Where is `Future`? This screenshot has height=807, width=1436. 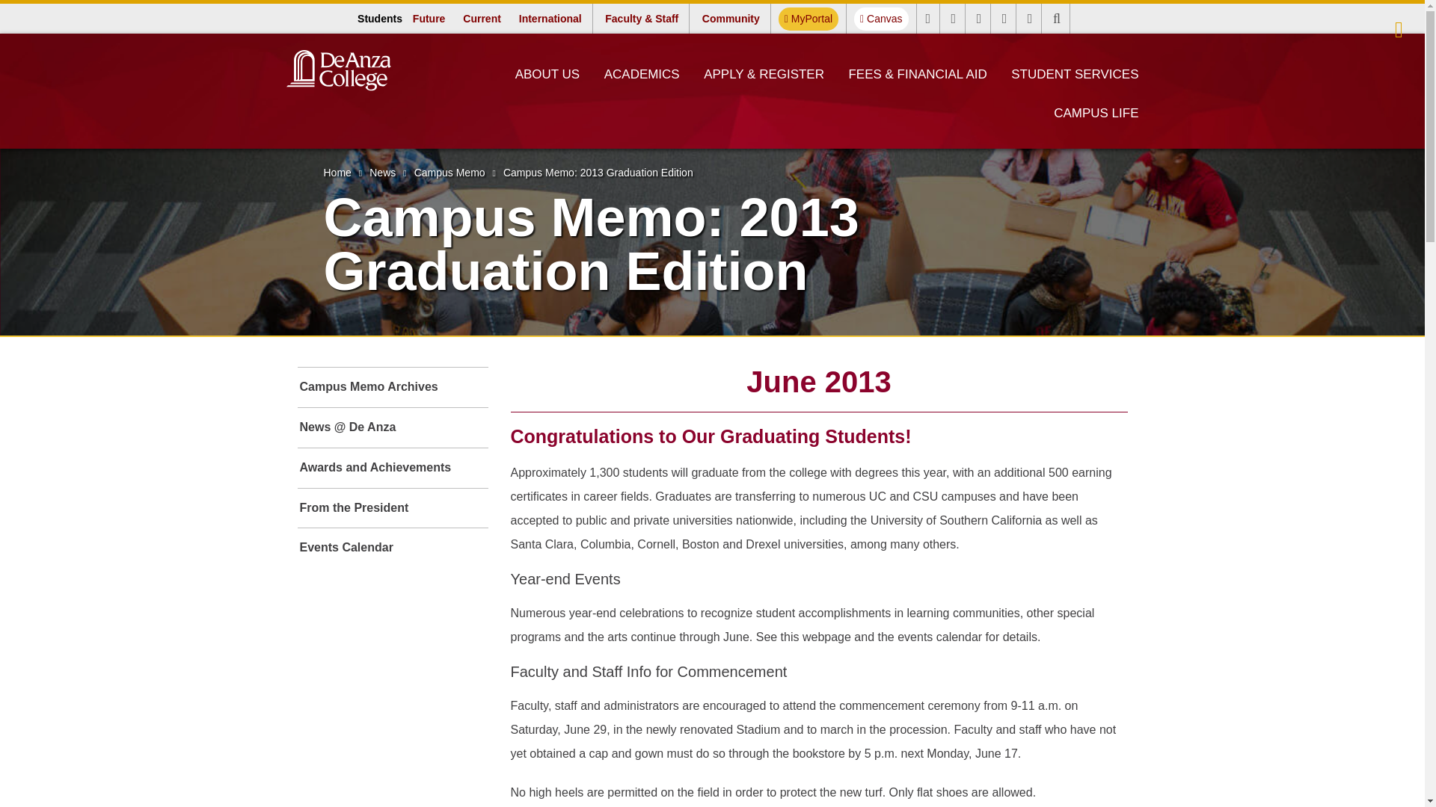 Future is located at coordinates (429, 18).